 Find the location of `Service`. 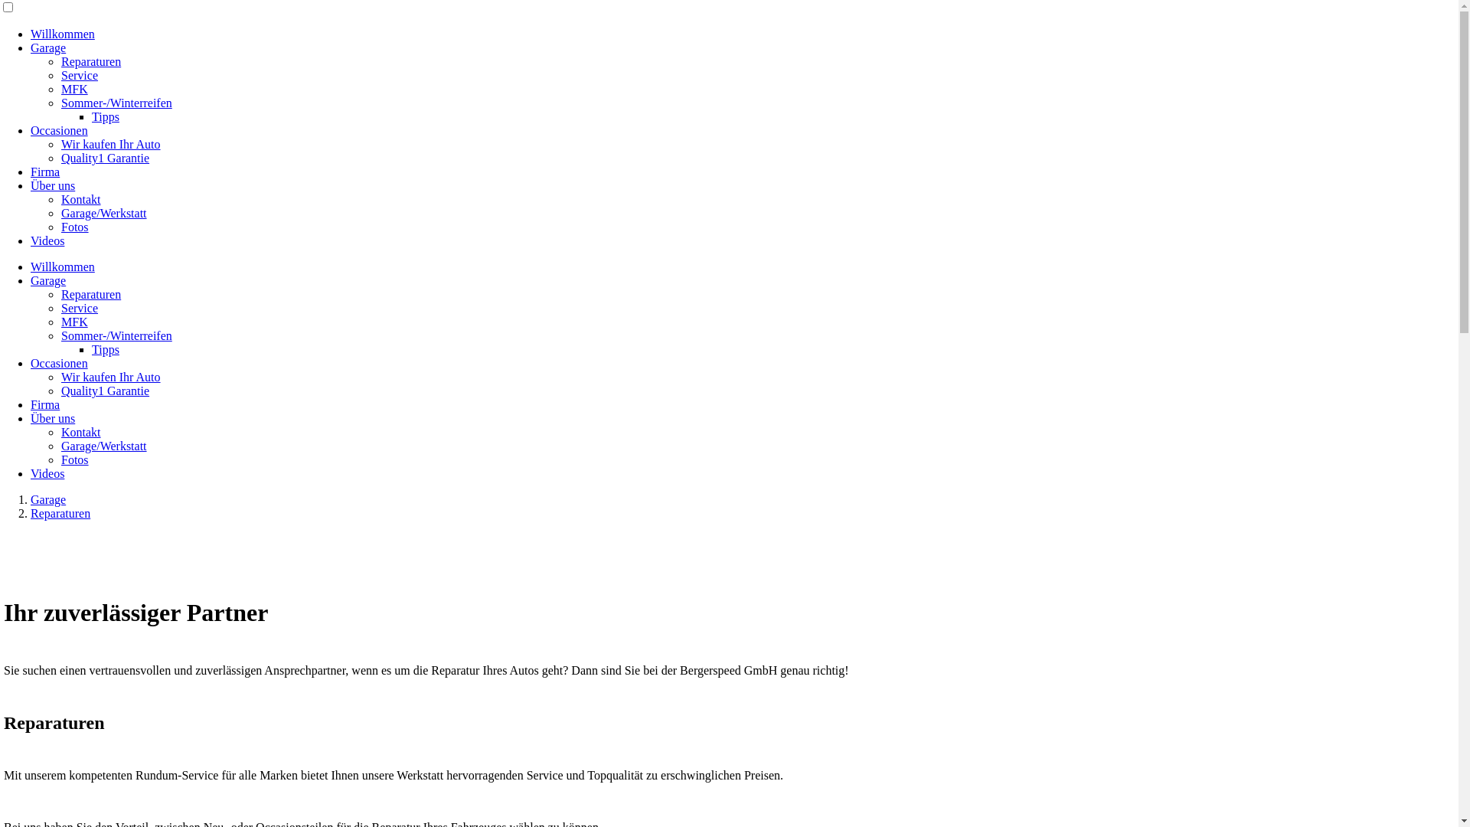

Service is located at coordinates (80, 75).